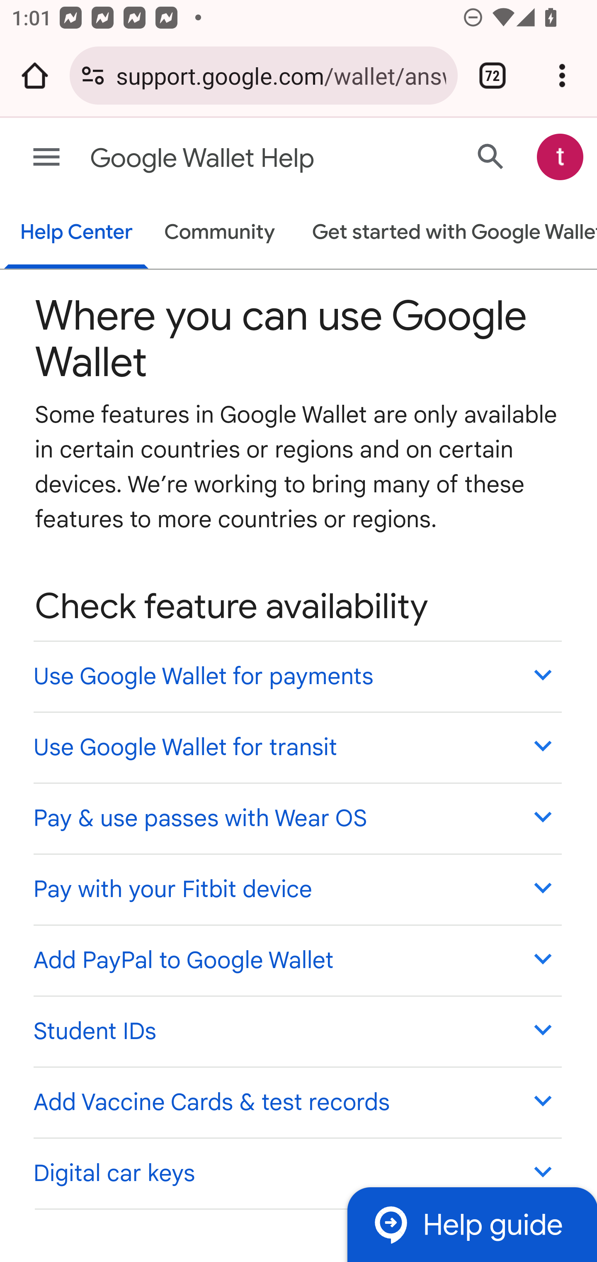 This screenshot has width=597, height=1262. Describe the element at coordinates (562, 76) in the screenshot. I see `Customize and control Google Chrome` at that location.